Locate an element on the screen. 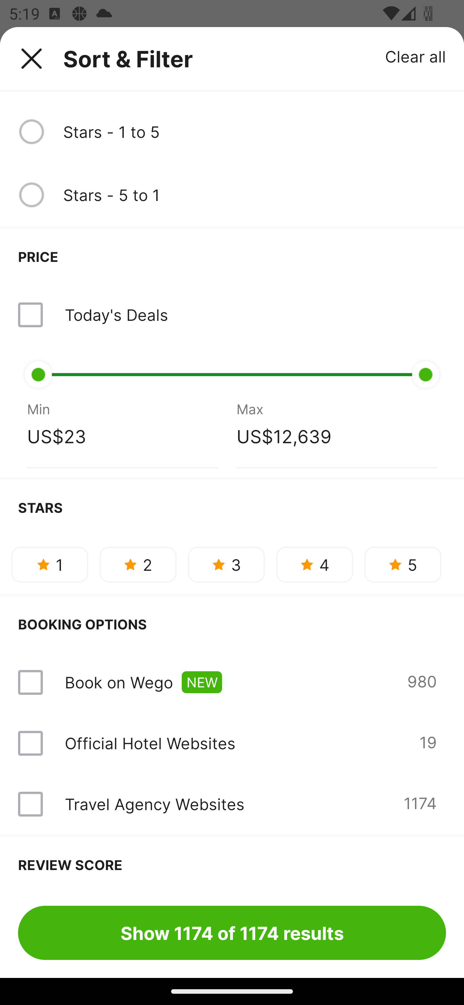 The height and width of the screenshot is (1005, 464). Official Hotel Websites 19 is located at coordinates (232, 743).